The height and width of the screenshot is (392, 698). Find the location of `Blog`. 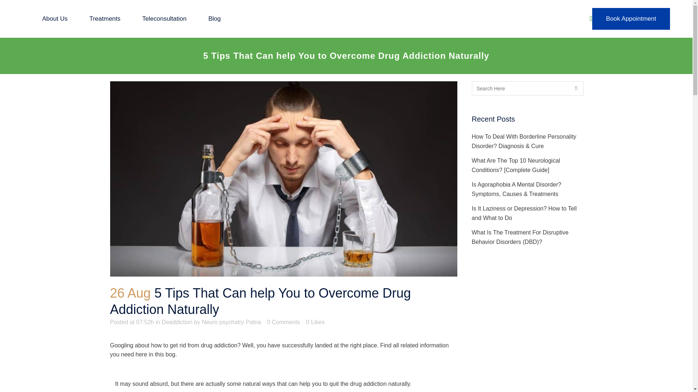

Blog is located at coordinates (214, 19).